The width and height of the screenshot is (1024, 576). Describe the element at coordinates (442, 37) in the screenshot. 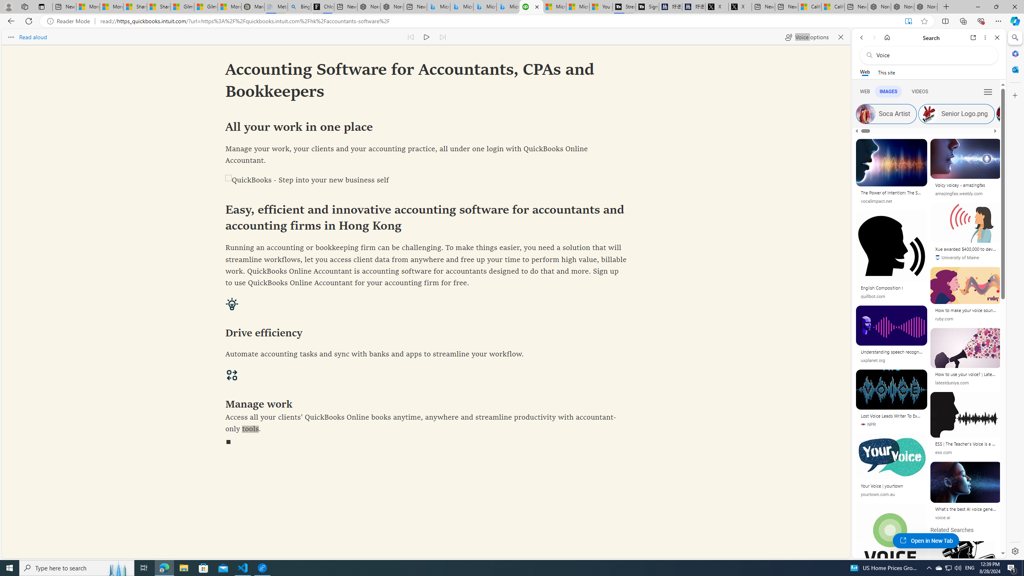

I see `Read next paragraph` at that location.